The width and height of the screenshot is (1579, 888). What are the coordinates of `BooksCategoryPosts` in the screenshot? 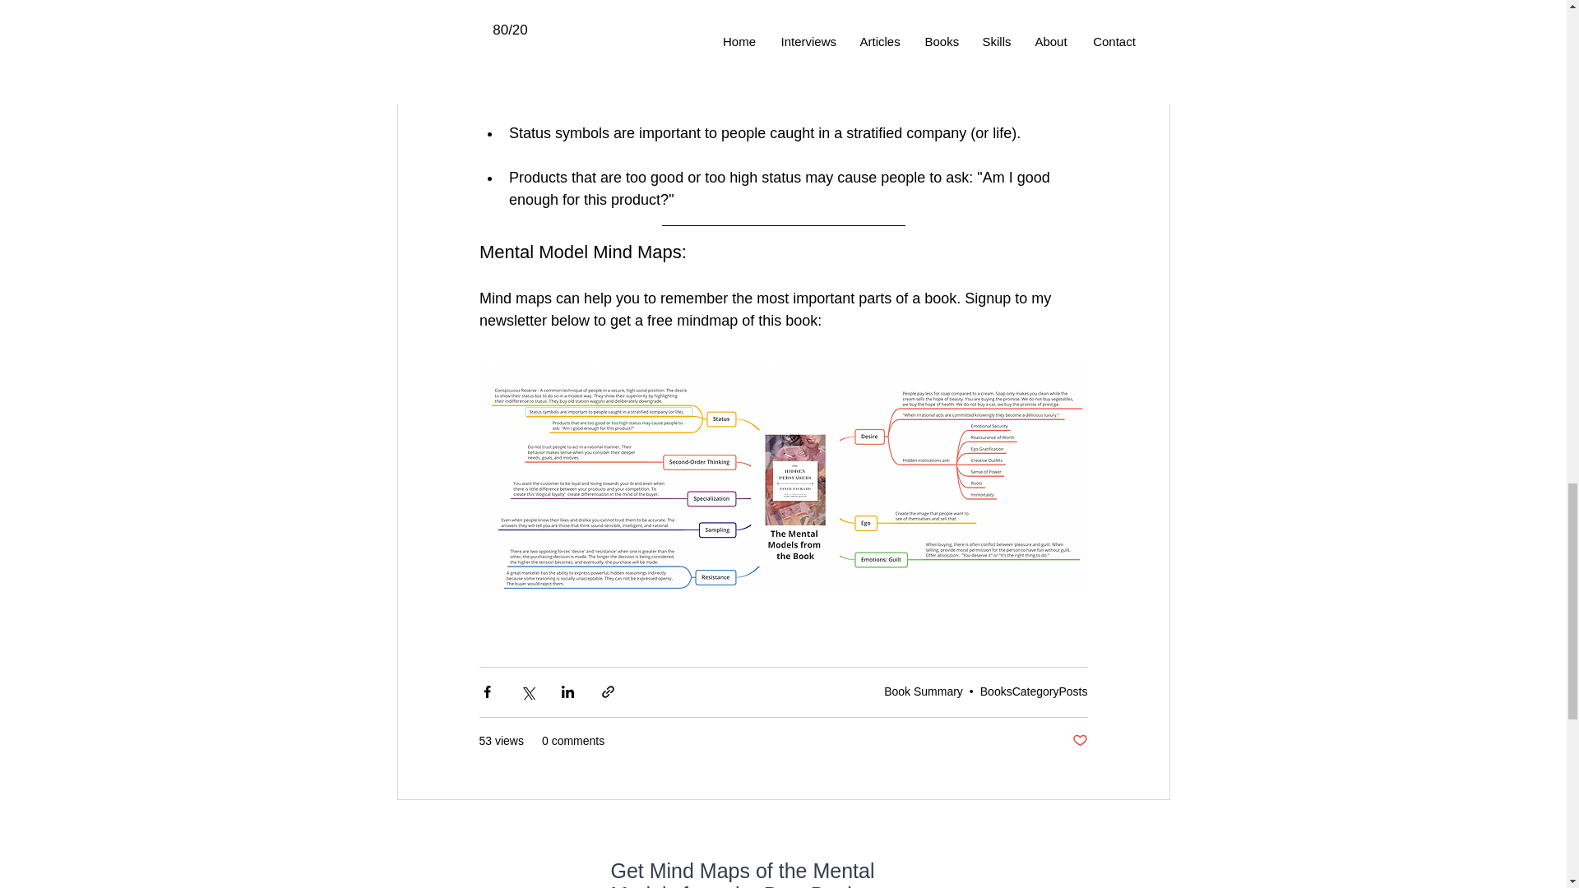 It's located at (1034, 691).